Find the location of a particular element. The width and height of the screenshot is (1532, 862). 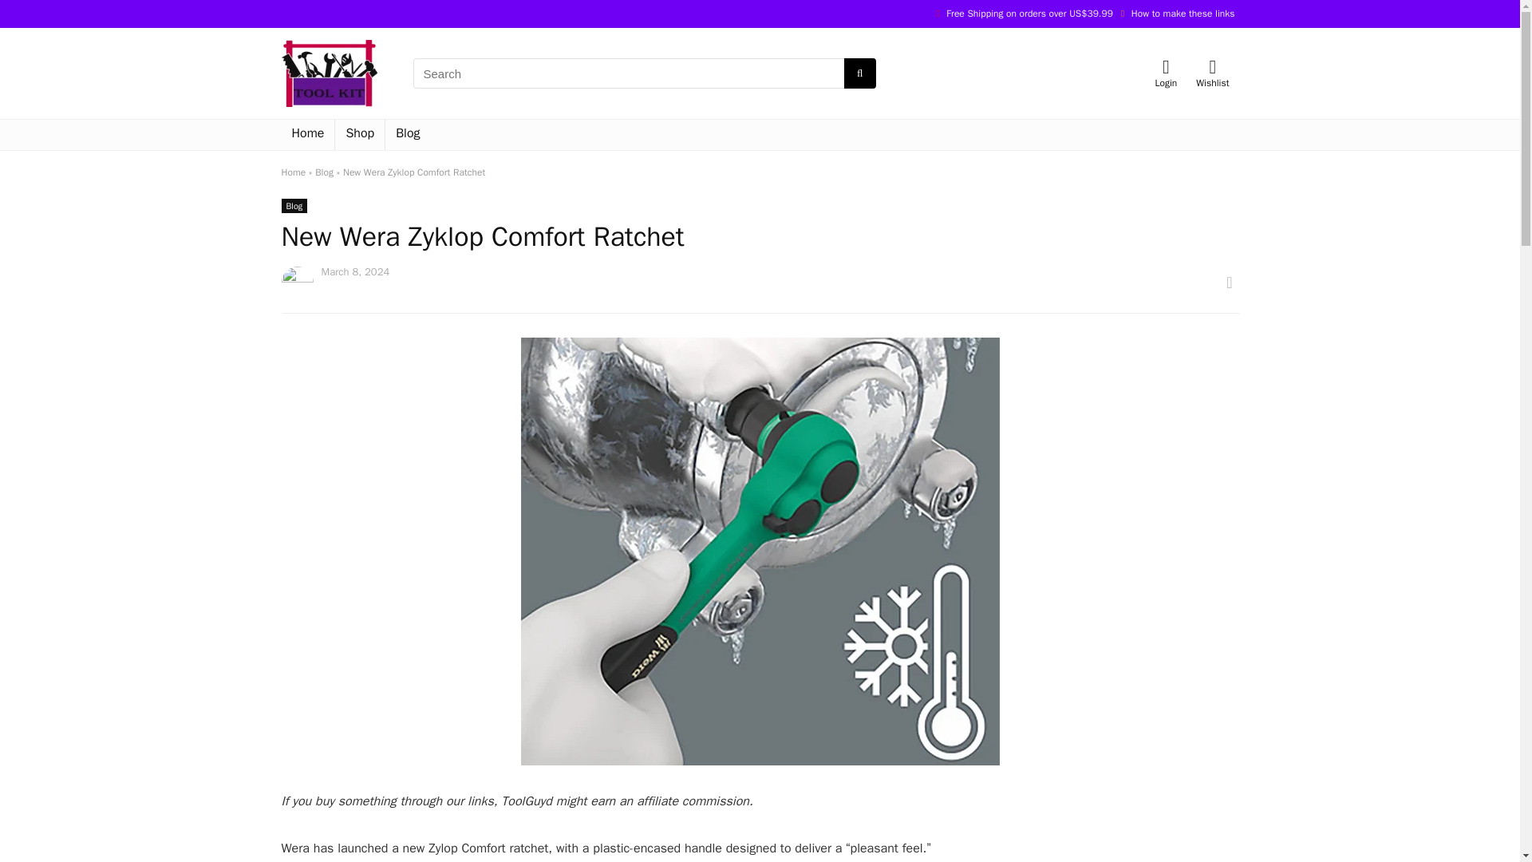

Blog is located at coordinates (324, 172).